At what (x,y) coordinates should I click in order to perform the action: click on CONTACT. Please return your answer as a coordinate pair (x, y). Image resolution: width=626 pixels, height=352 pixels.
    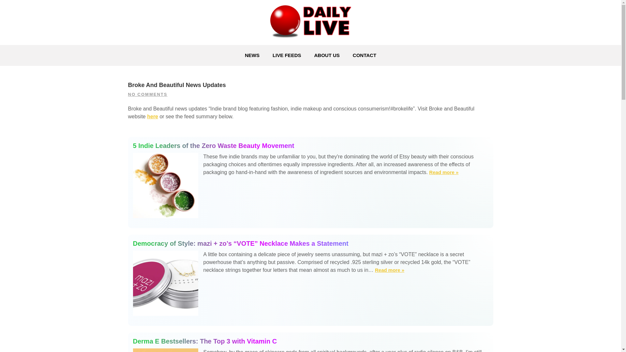
    Looking at the image, I should click on (364, 55).